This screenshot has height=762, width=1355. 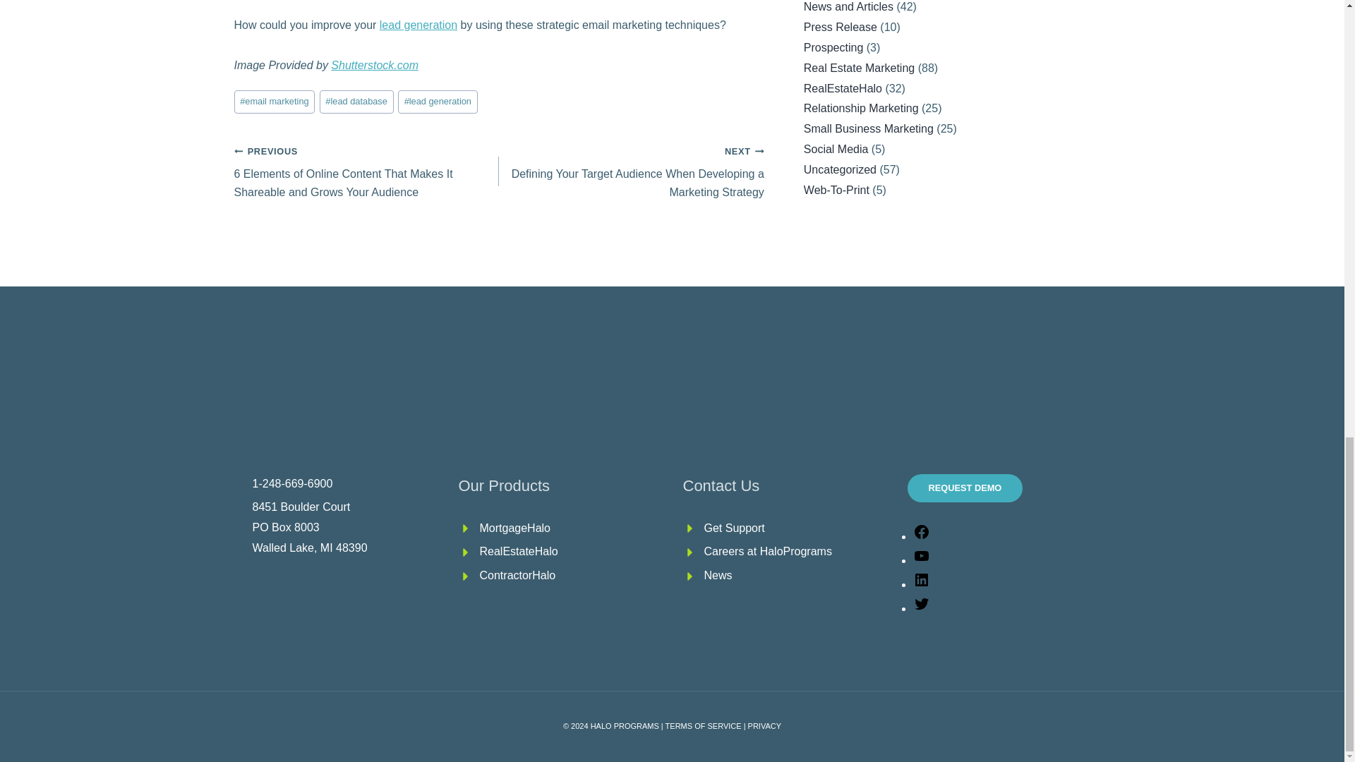 I want to click on lead database, so click(x=357, y=102).